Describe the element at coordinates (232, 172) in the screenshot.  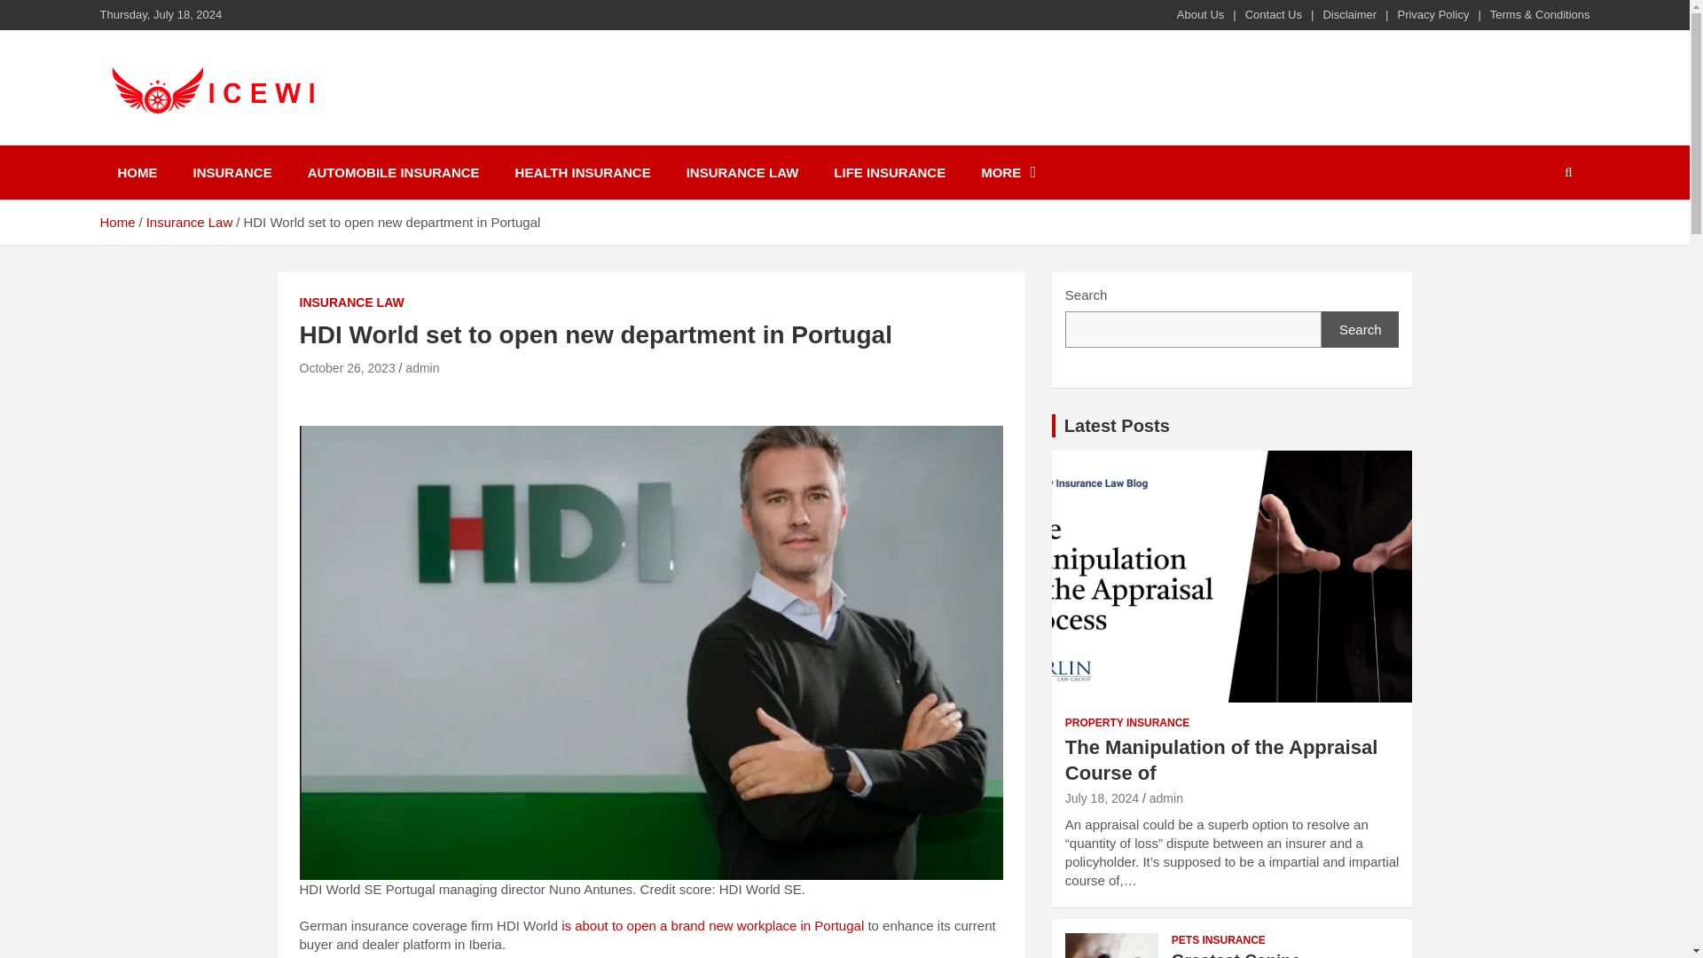
I see `INSURANCE` at that location.